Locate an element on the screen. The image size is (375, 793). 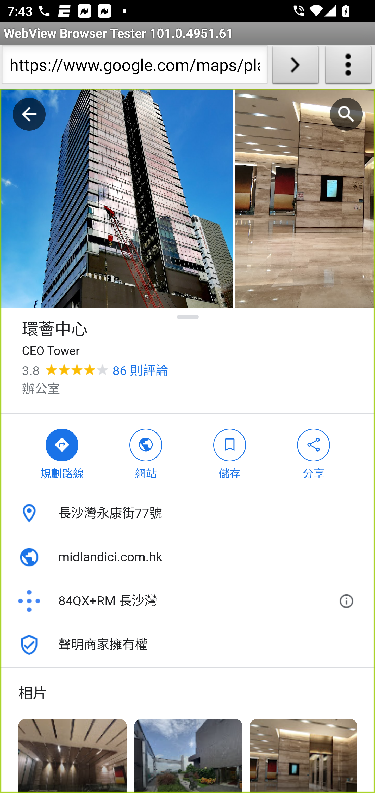
分享「環薈中心」 is located at coordinates (314, 452).